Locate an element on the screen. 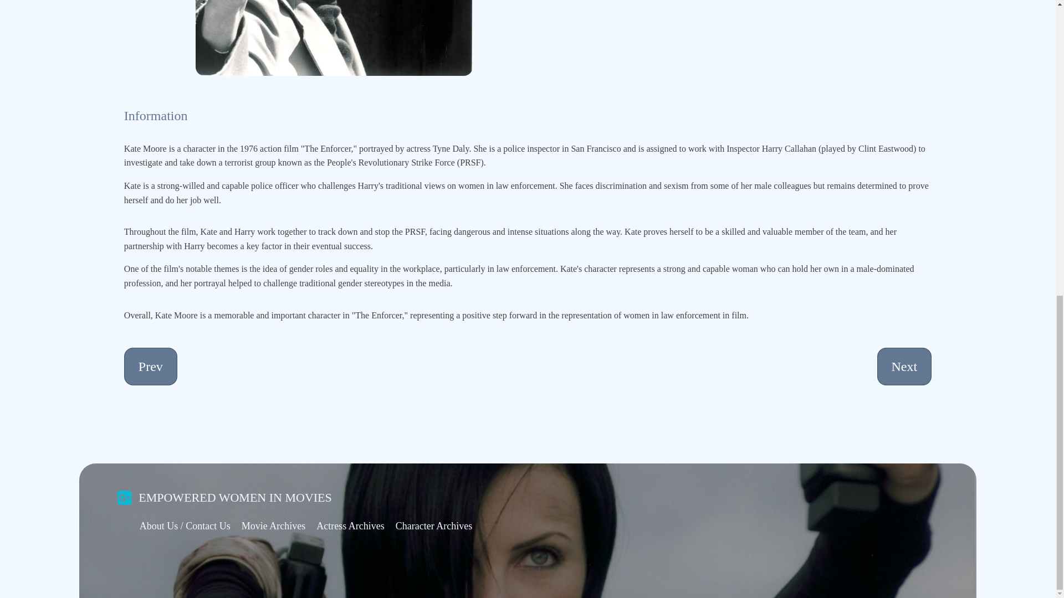  EMPOWERED WOMEN IN MOVIES is located at coordinates (235, 497).